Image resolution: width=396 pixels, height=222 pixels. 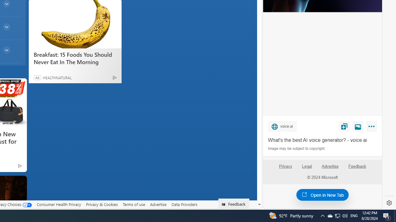 What do you see at coordinates (37, 77) in the screenshot?
I see `Ad` at bounding box center [37, 77].